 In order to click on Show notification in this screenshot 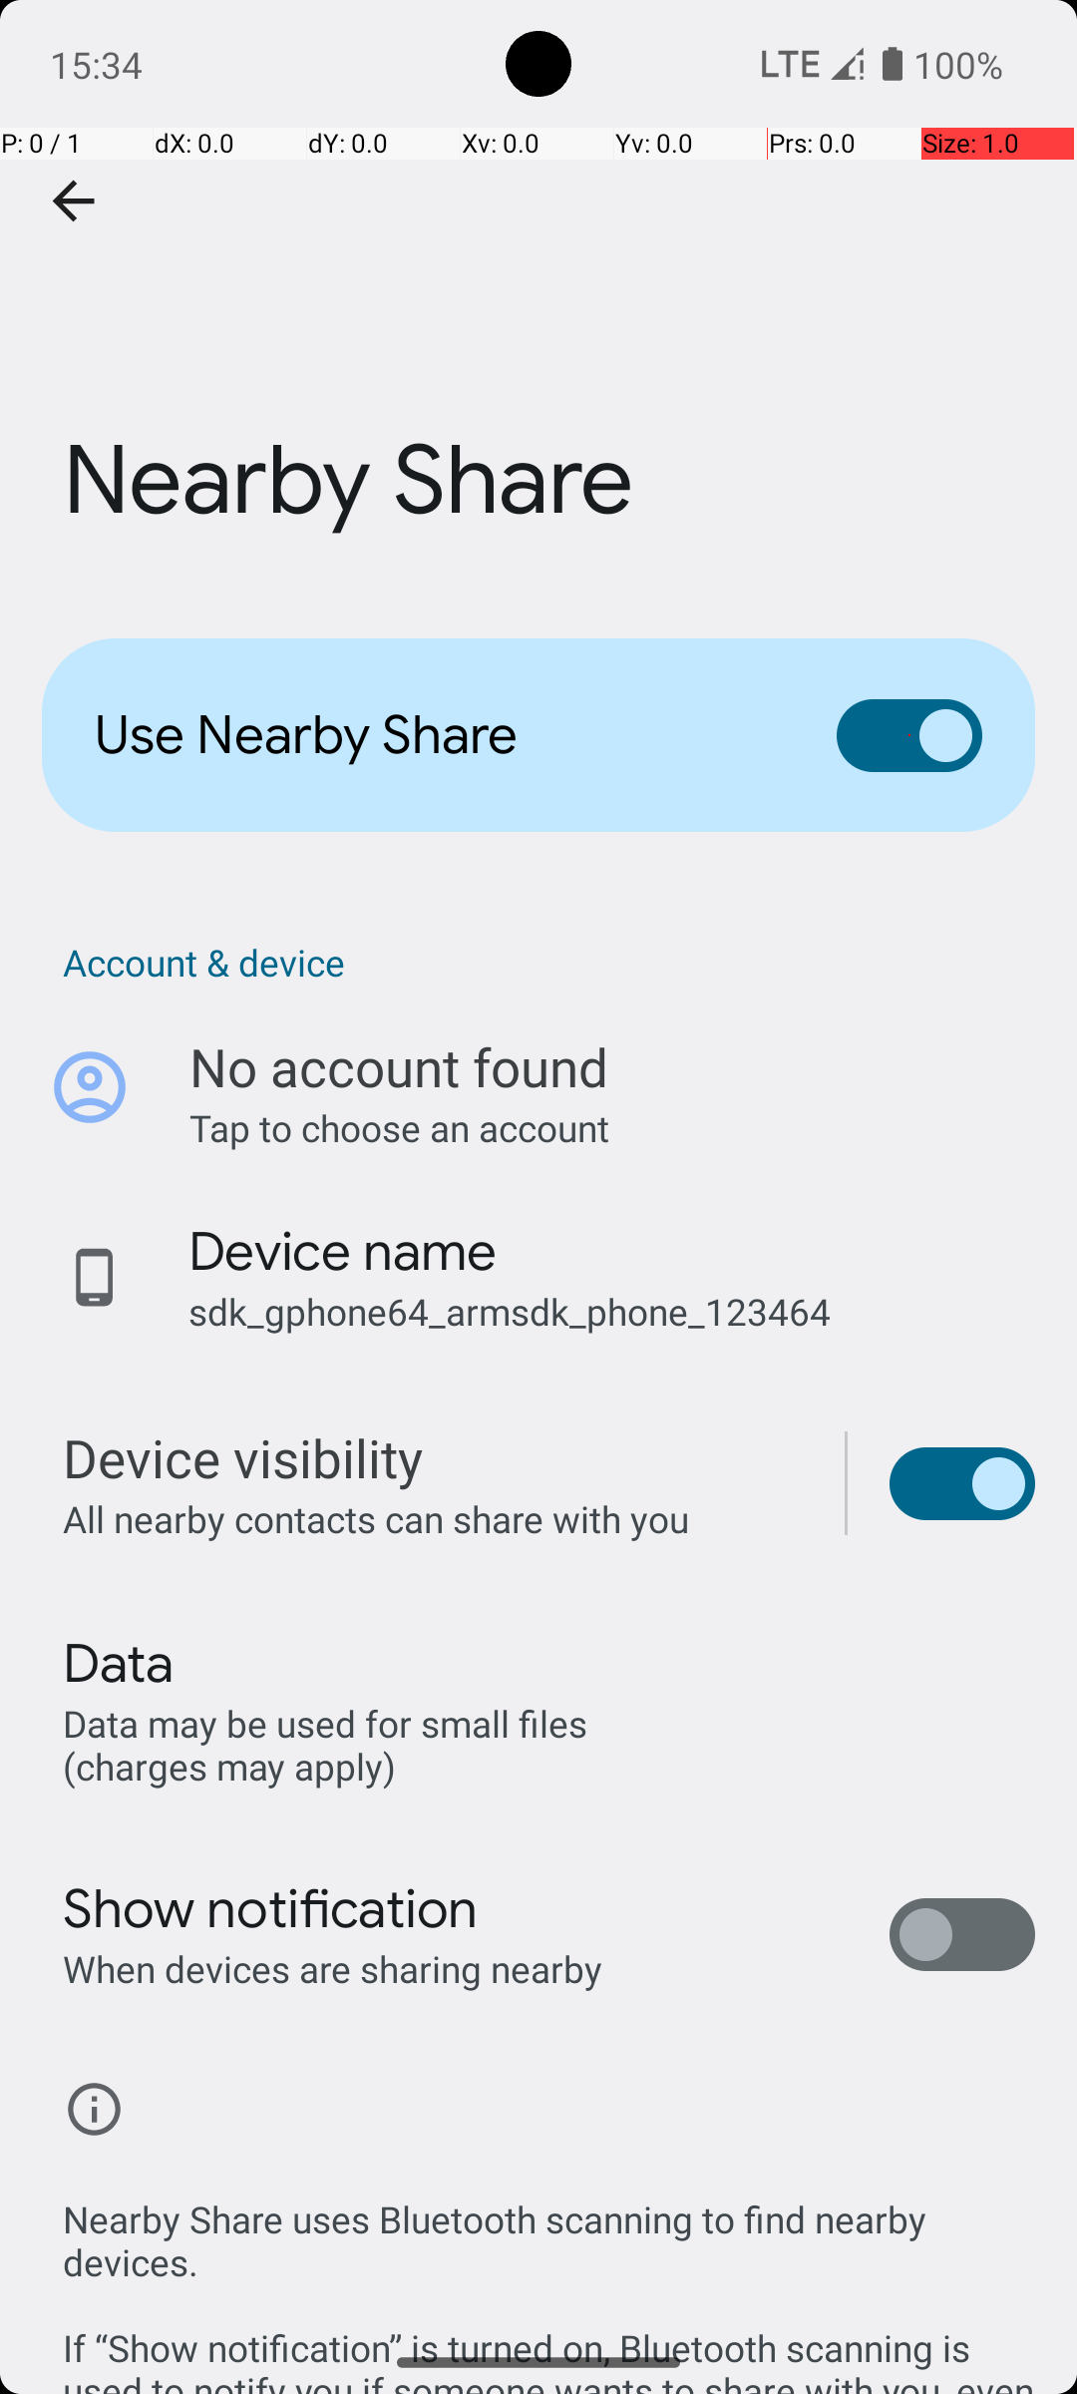, I will do `click(271, 1909)`.